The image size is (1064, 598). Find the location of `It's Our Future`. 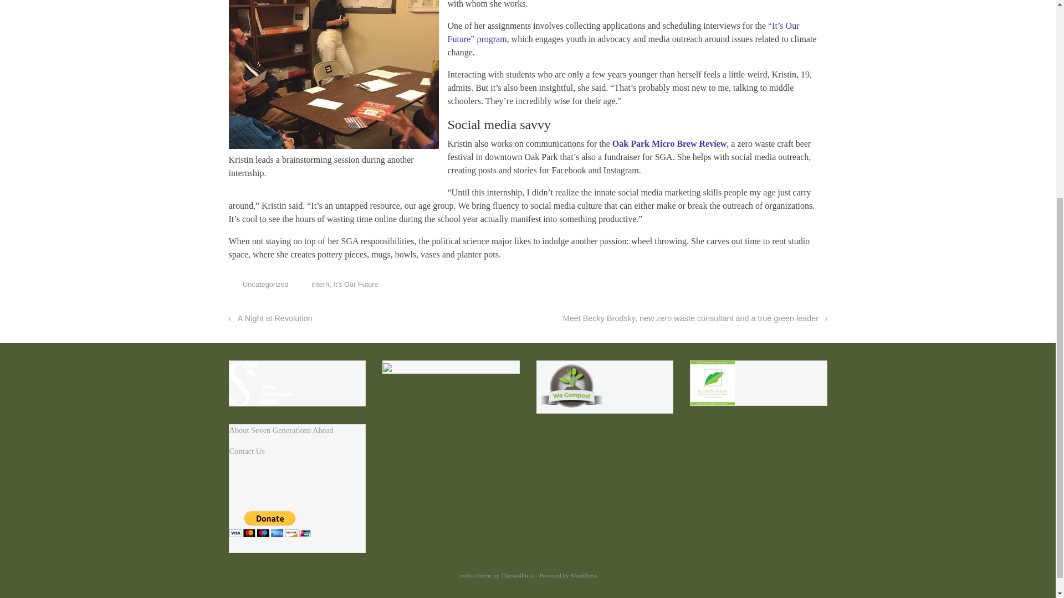

It's Our Future is located at coordinates (355, 284).